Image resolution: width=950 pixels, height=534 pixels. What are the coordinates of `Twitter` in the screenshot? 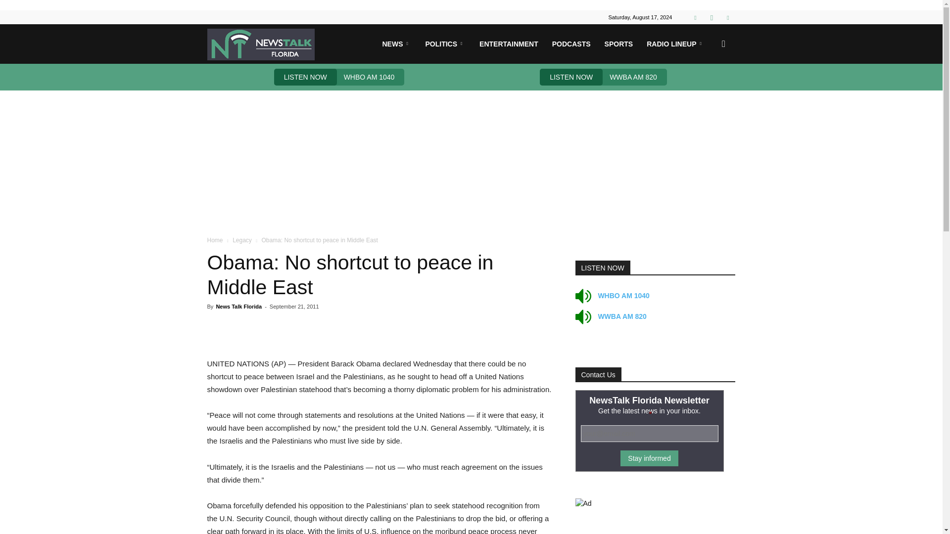 It's located at (727, 17).